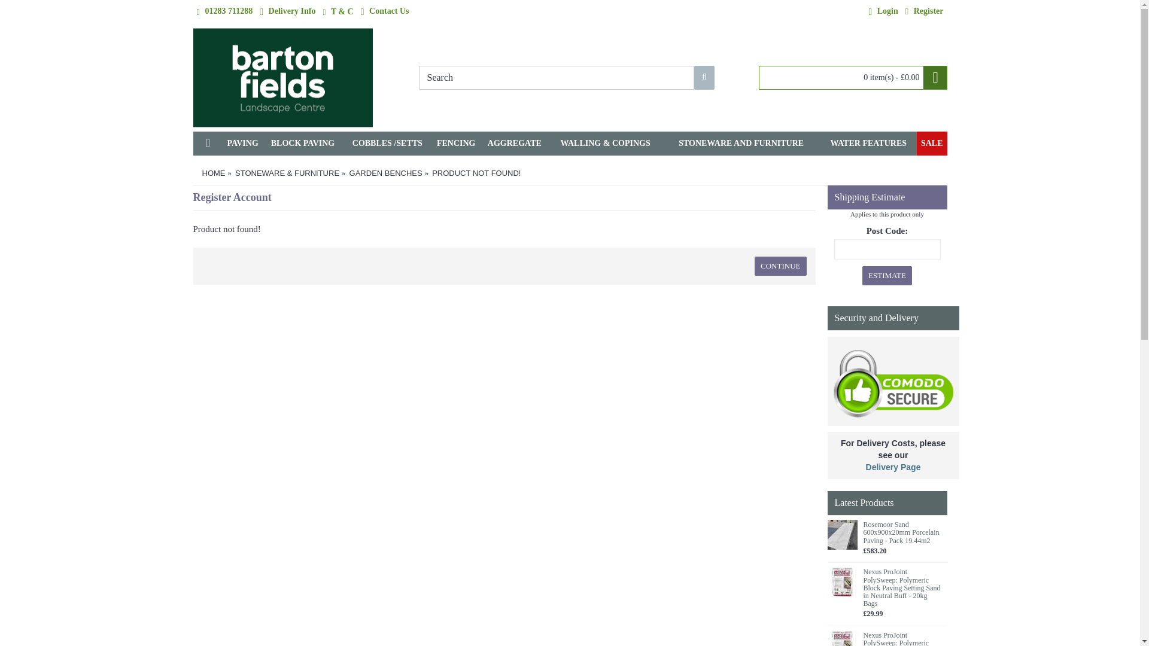 This screenshot has width=1149, height=646. Describe the element at coordinates (303, 144) in the screenshot. I see `BLOCK PAVING` at that location.